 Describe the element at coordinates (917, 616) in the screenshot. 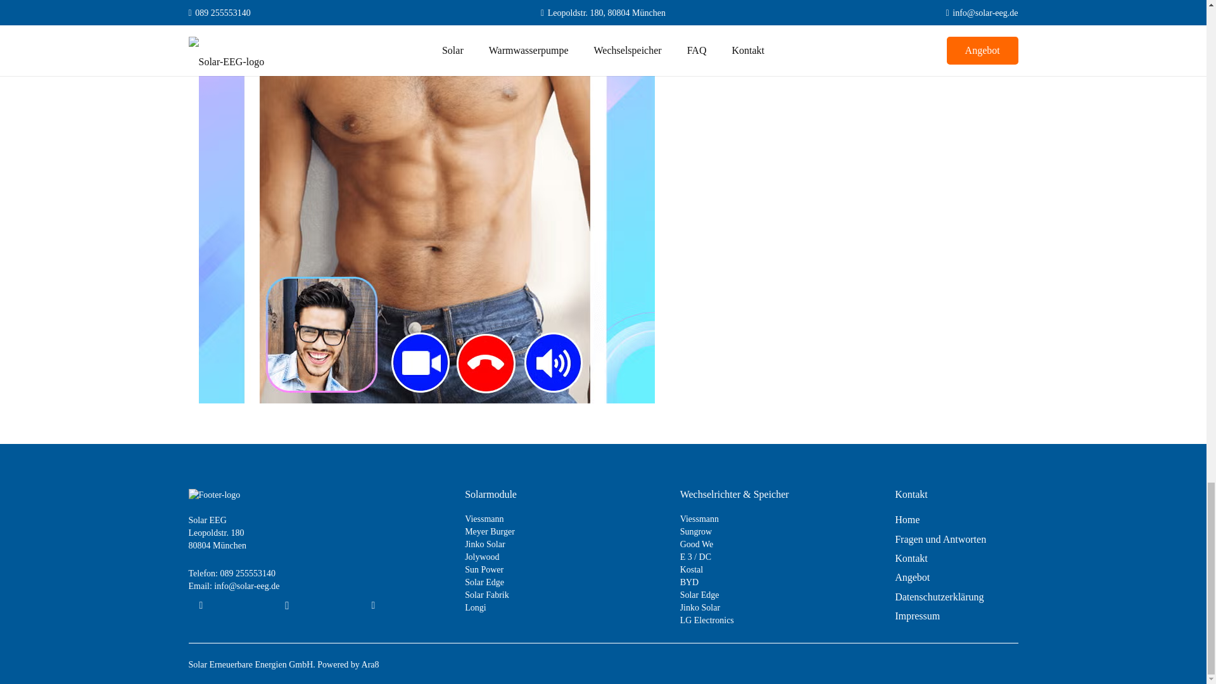

I see `Impressum` at that location.